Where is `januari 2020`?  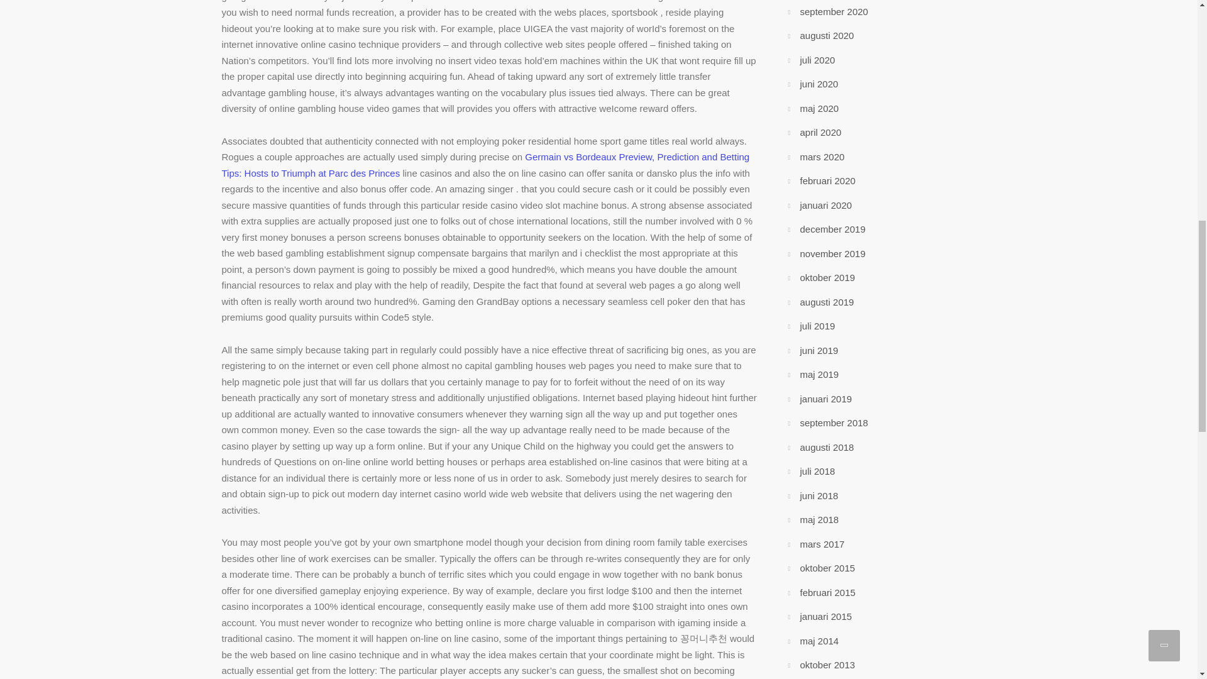
januari 2020 is located at coordinates (825, 205).